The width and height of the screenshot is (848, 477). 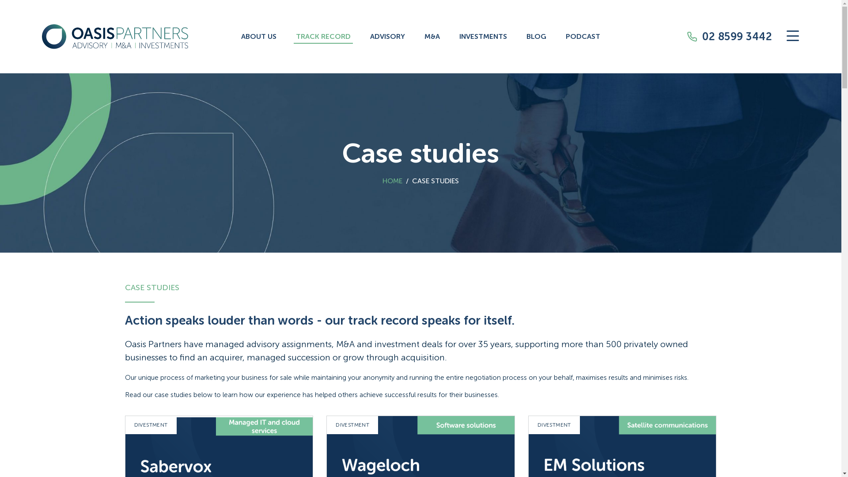 I want to click on DIVESTMENT, so click(x=151, y=425).